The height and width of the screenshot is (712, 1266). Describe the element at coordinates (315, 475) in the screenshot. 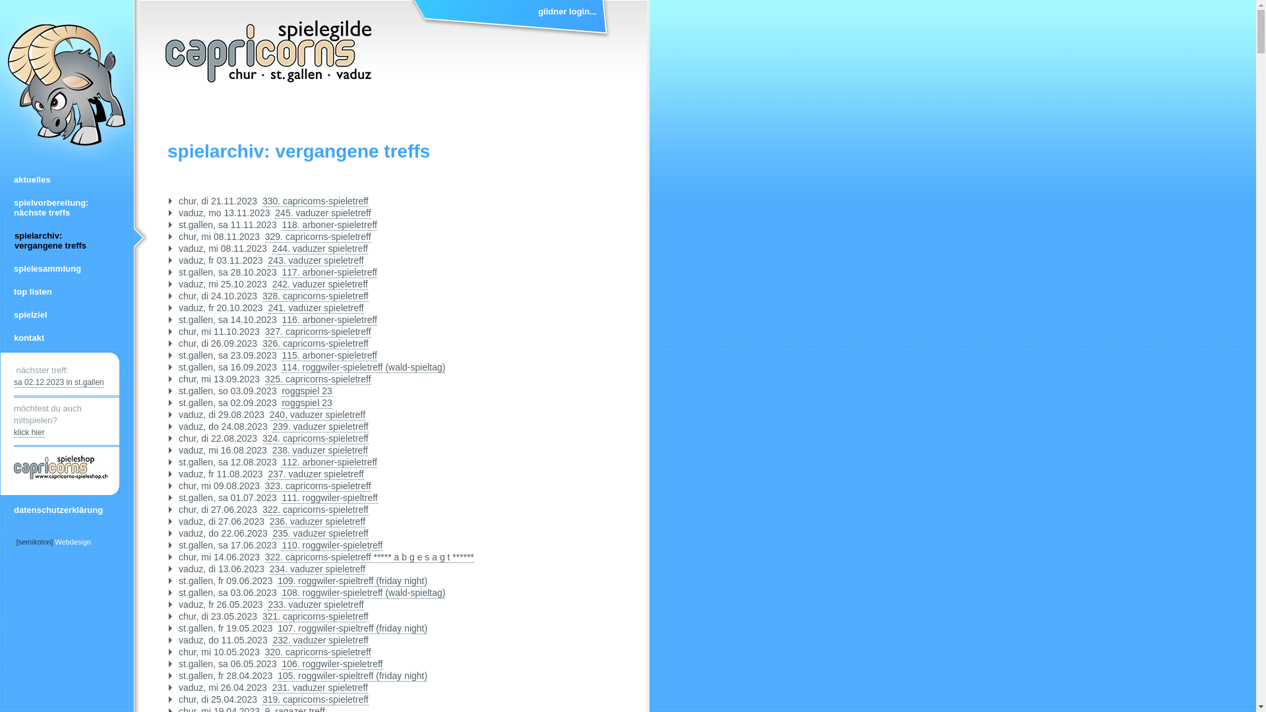

I see `237. vaduzer spieletreff` at that location.